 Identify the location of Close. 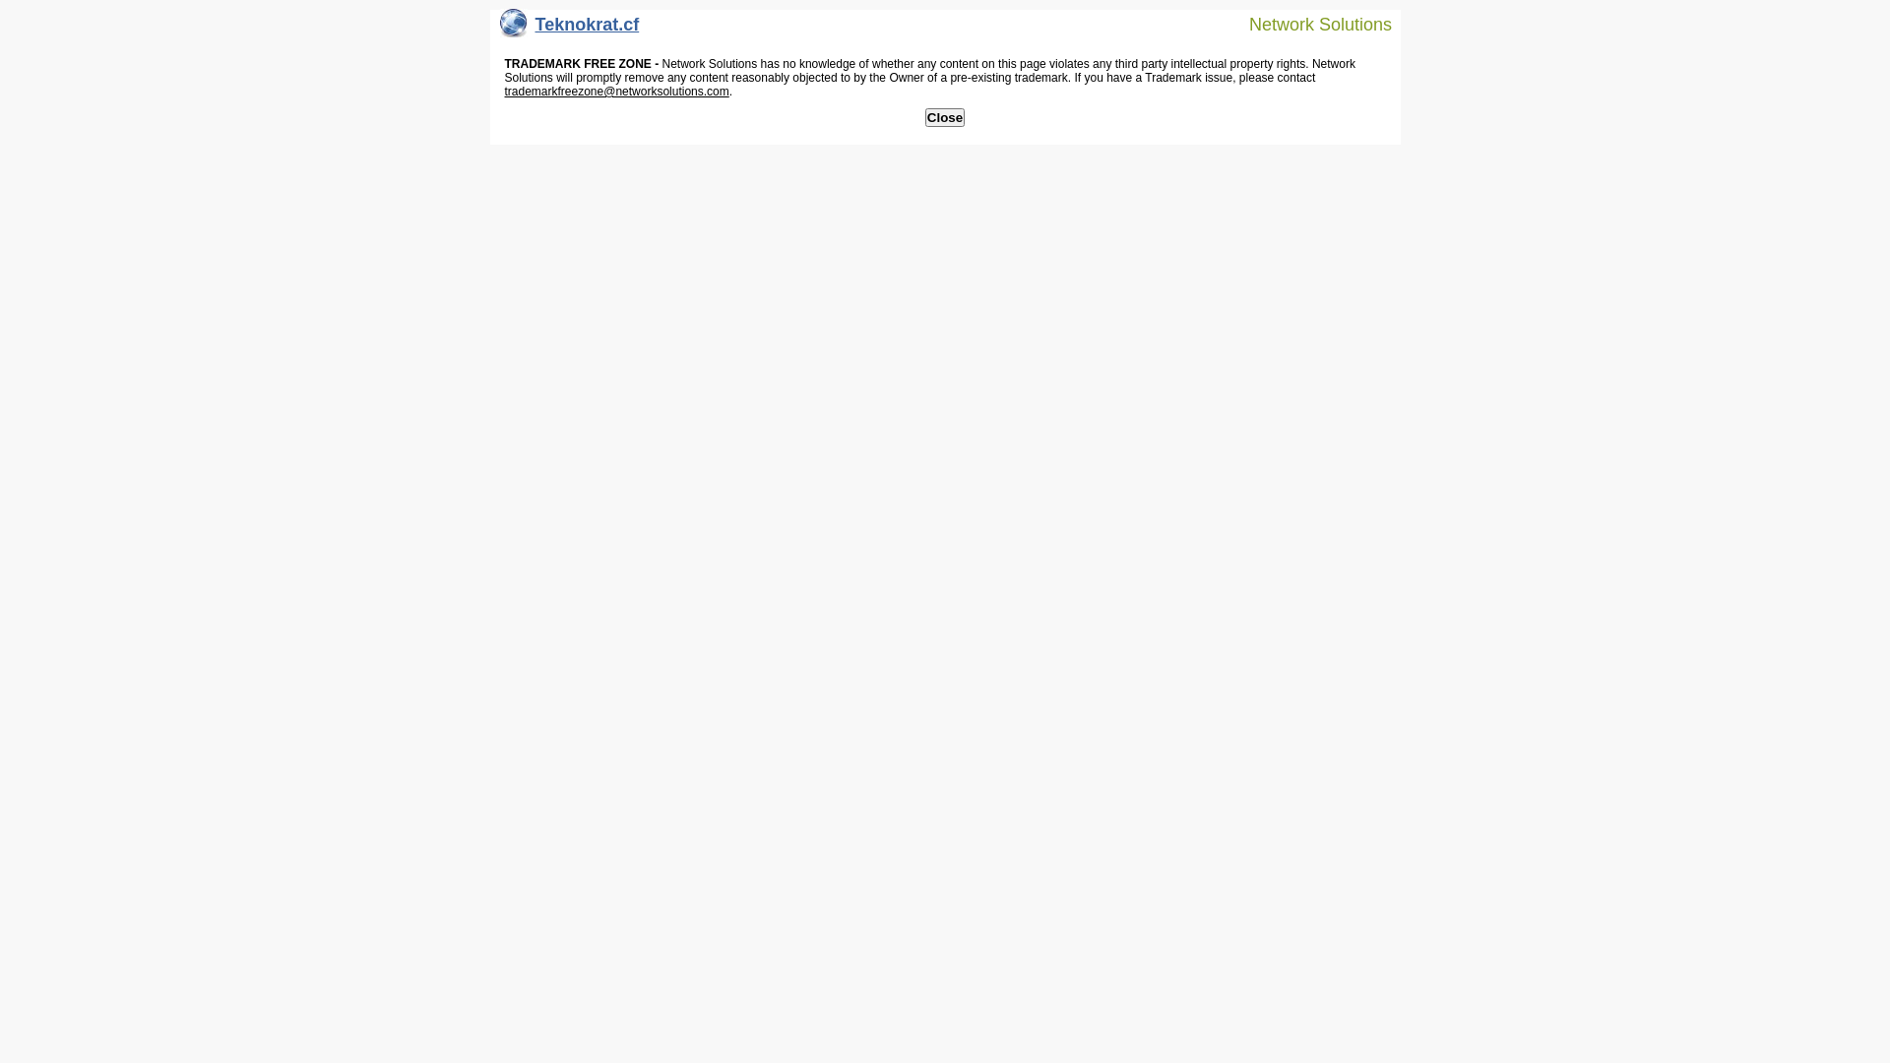
(945, 118).